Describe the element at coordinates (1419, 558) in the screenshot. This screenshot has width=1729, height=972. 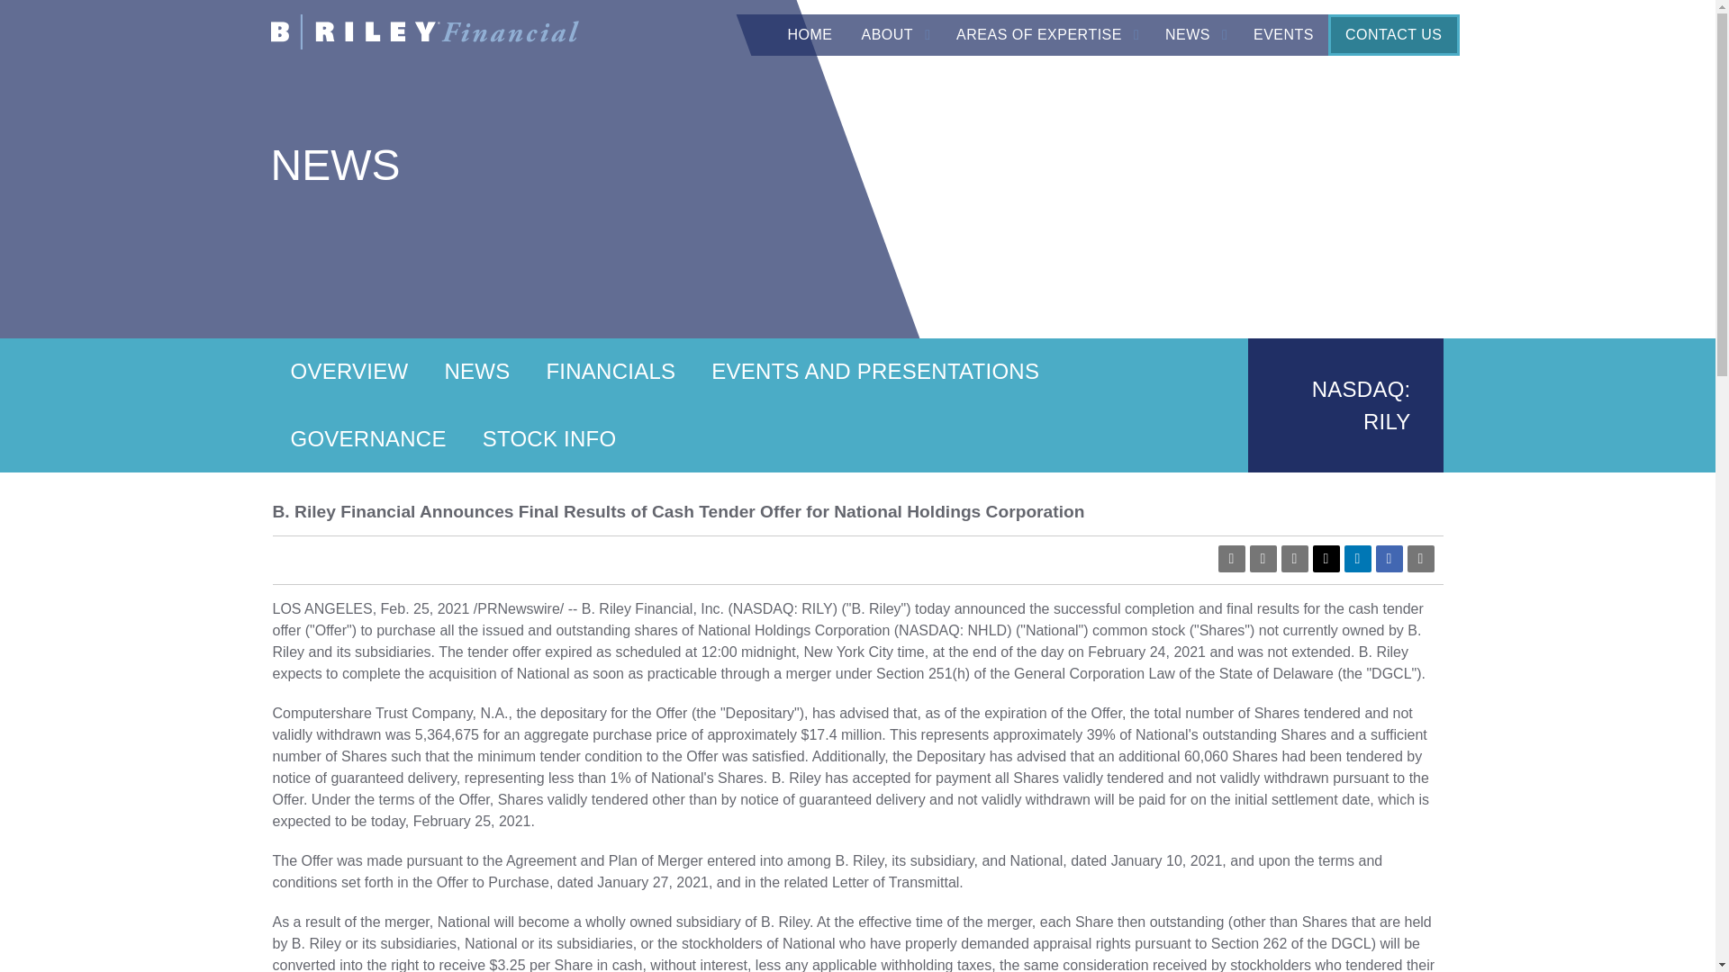
I see `print` at that location.